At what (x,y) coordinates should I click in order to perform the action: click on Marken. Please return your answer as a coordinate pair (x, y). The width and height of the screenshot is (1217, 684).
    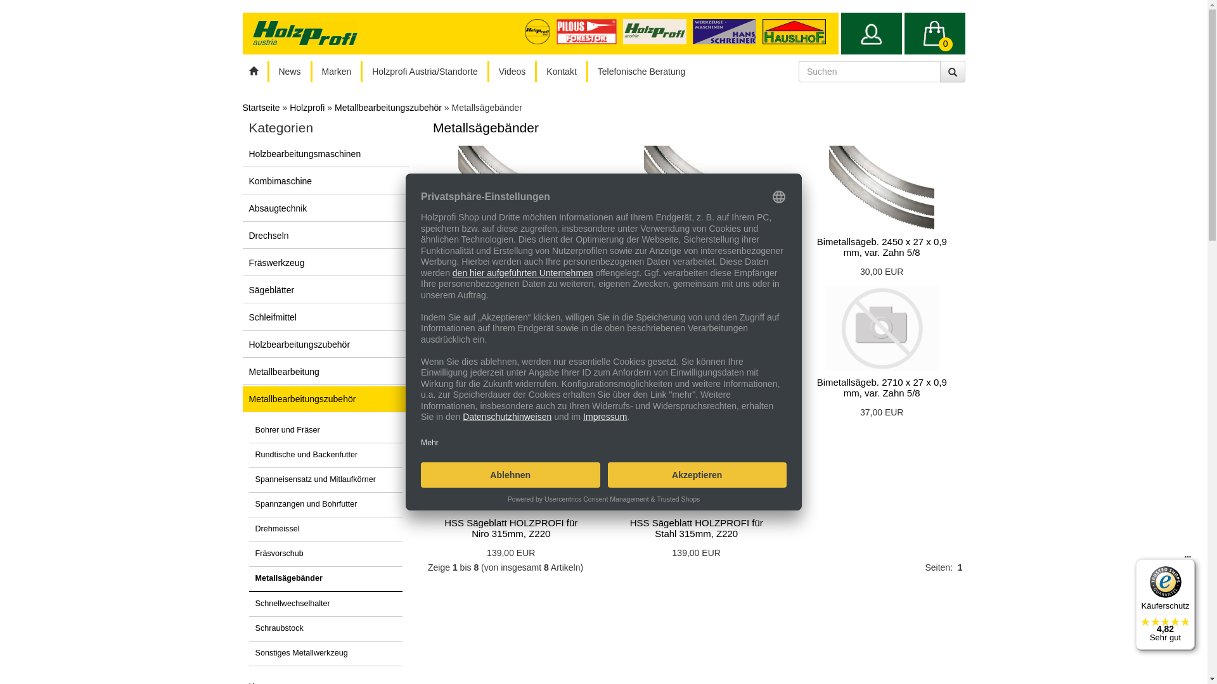
    Looking at the image, I should click on (337, 72).